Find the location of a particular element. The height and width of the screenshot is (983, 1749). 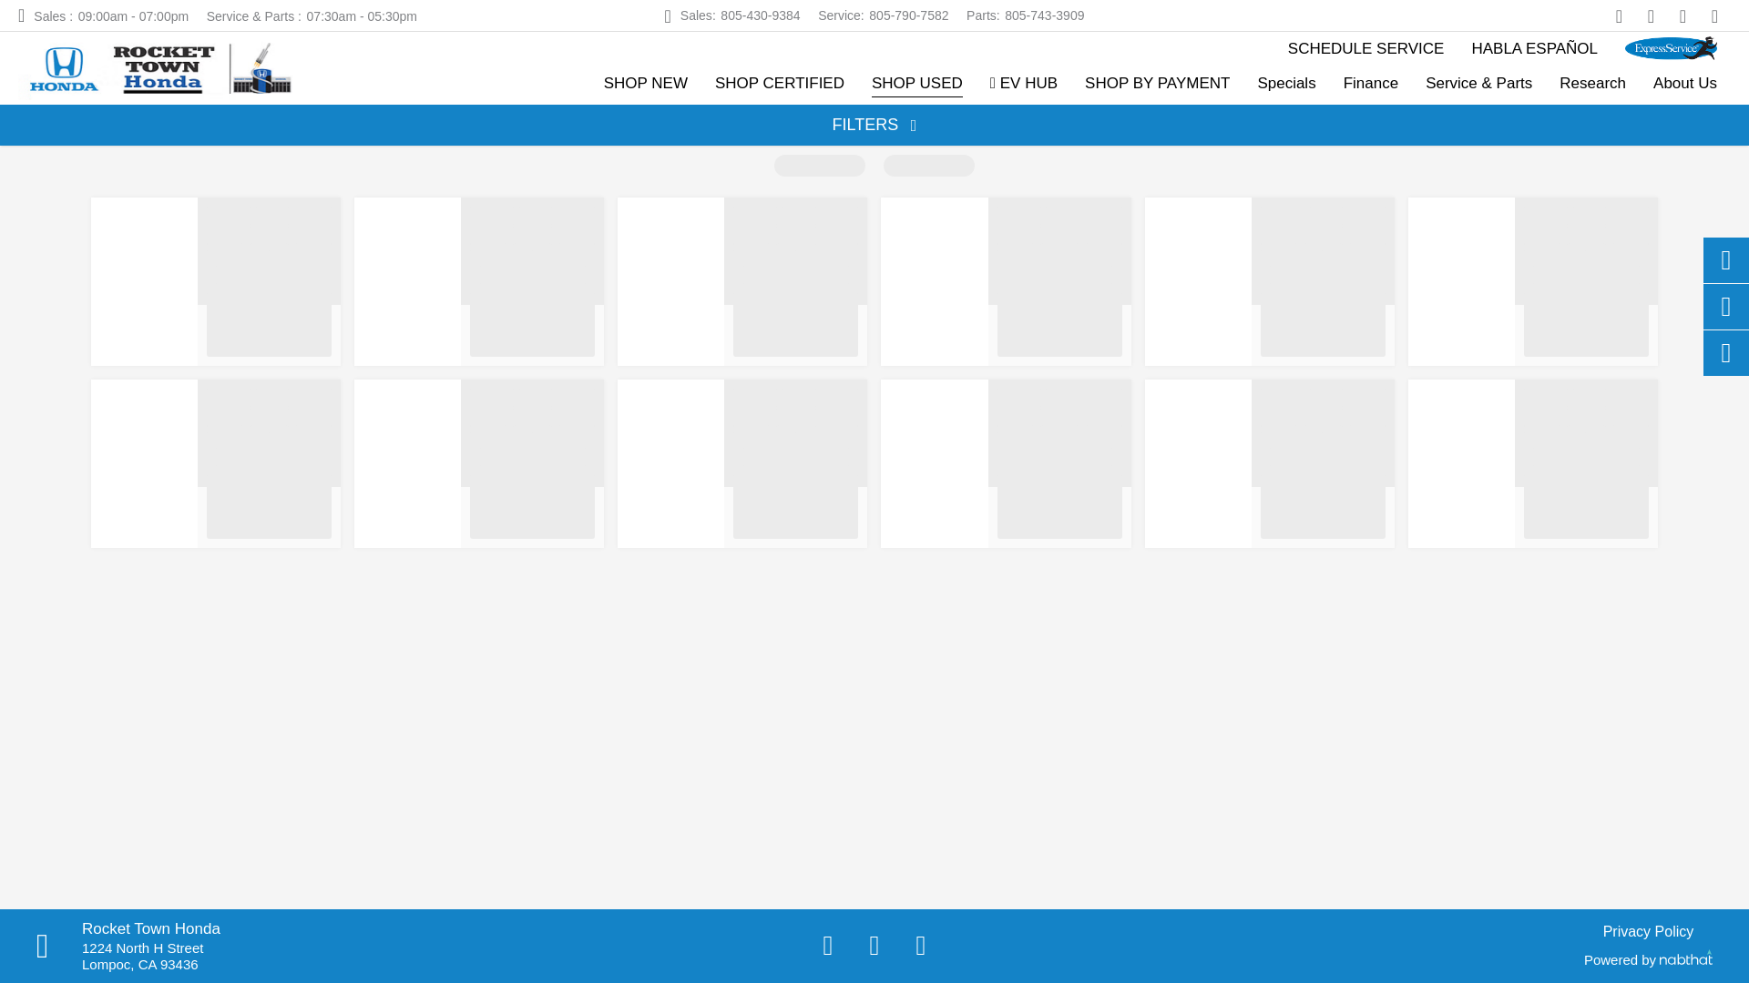

SHOP CERTIFIED is located at coordinates (984, 15).